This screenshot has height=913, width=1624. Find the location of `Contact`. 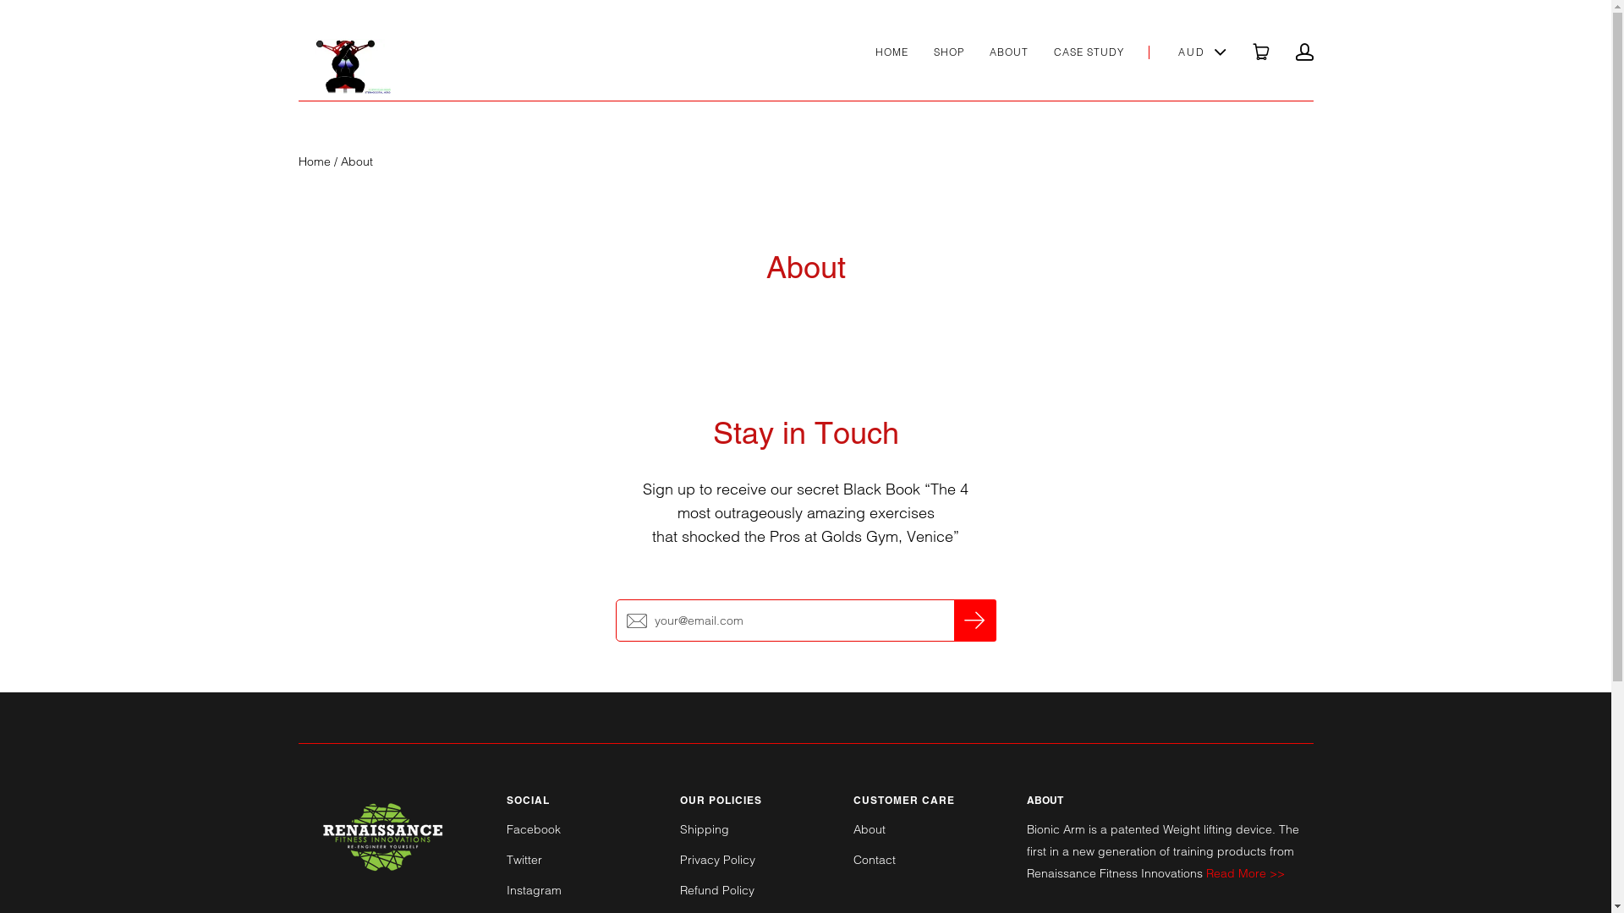

Contact is located at coordinates (874, 860).